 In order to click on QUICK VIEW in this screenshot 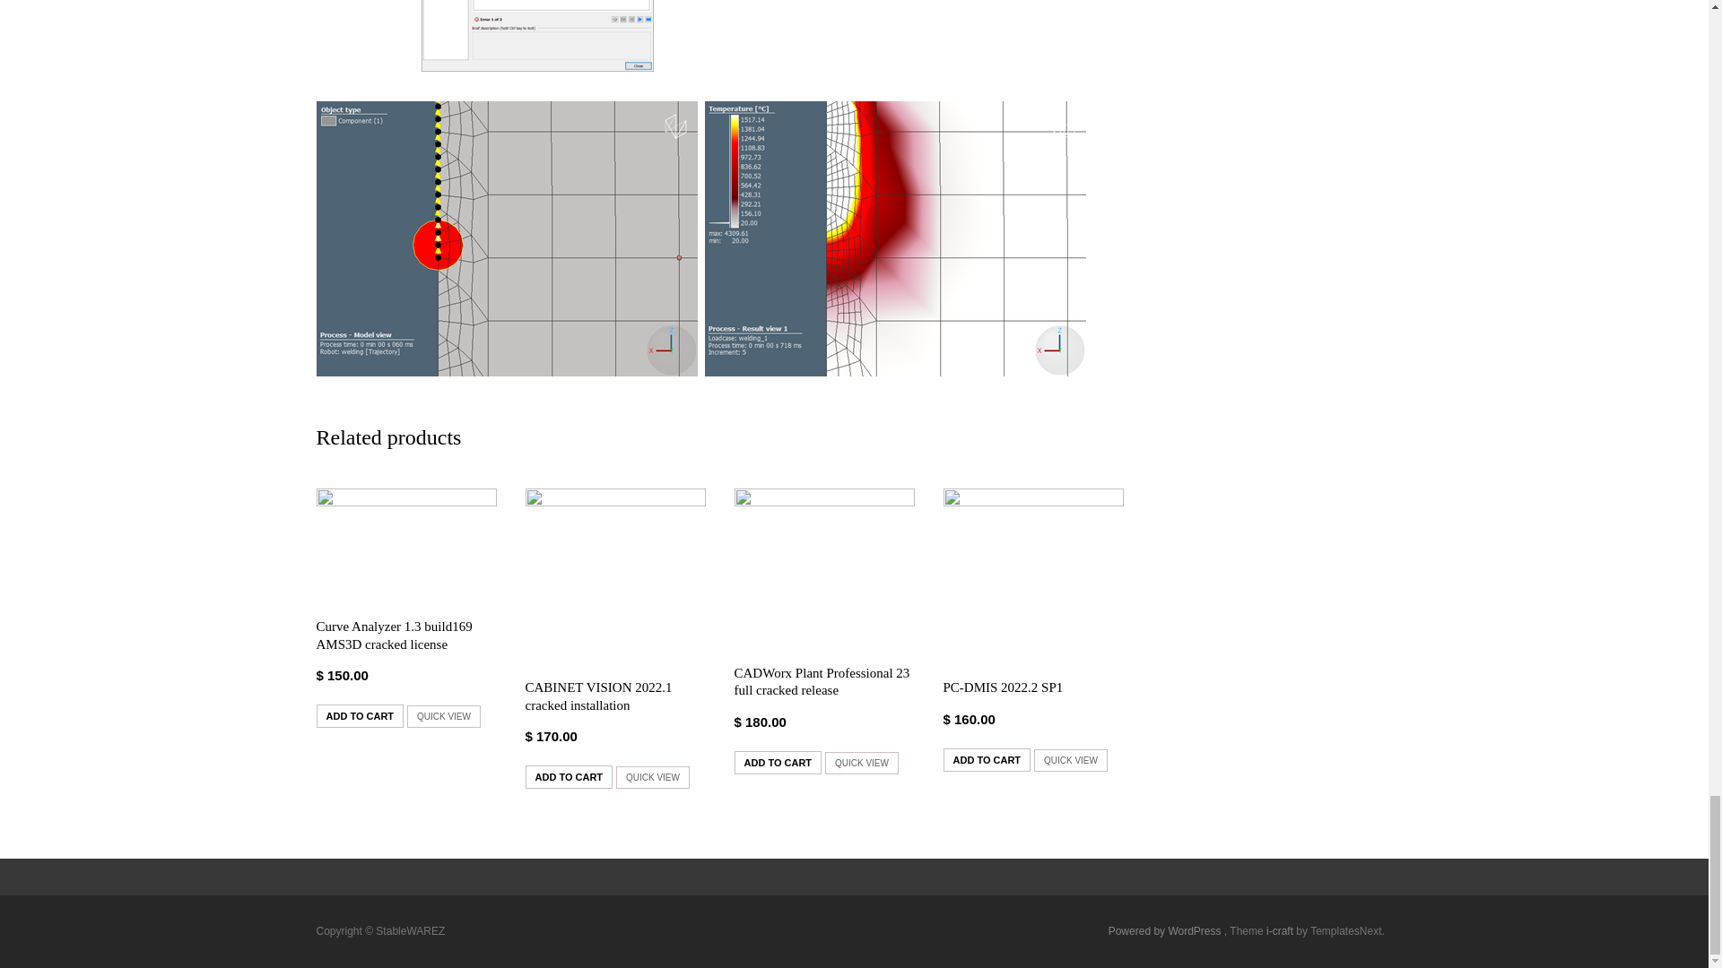, I will do `click(861, 764)`.